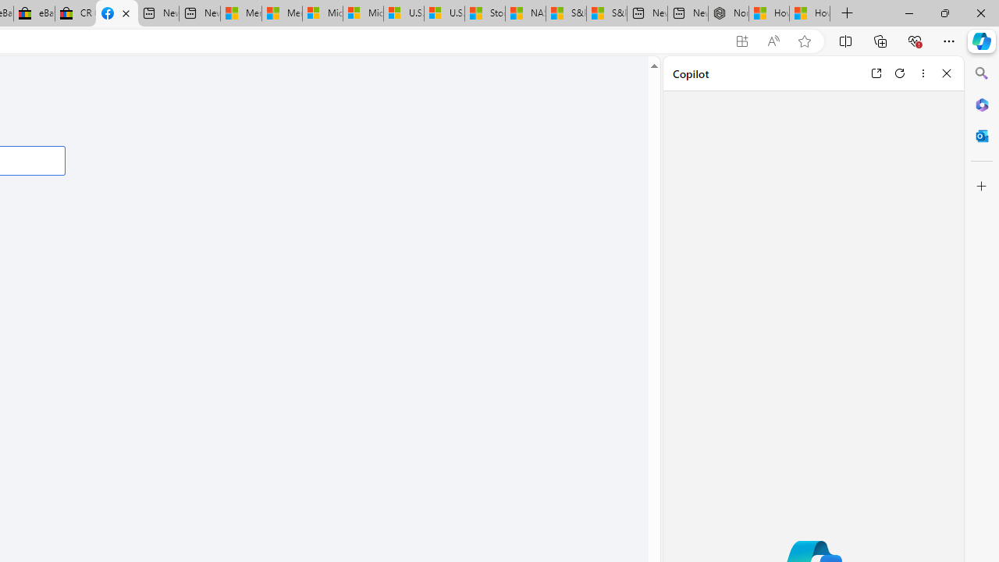  What do you see at coordinates (606, 14) in the screenshot?
I see `S&P 500, Nasdaq end lower, weighed by Nvidia dip | Watch` at bounding box center [606, 14].